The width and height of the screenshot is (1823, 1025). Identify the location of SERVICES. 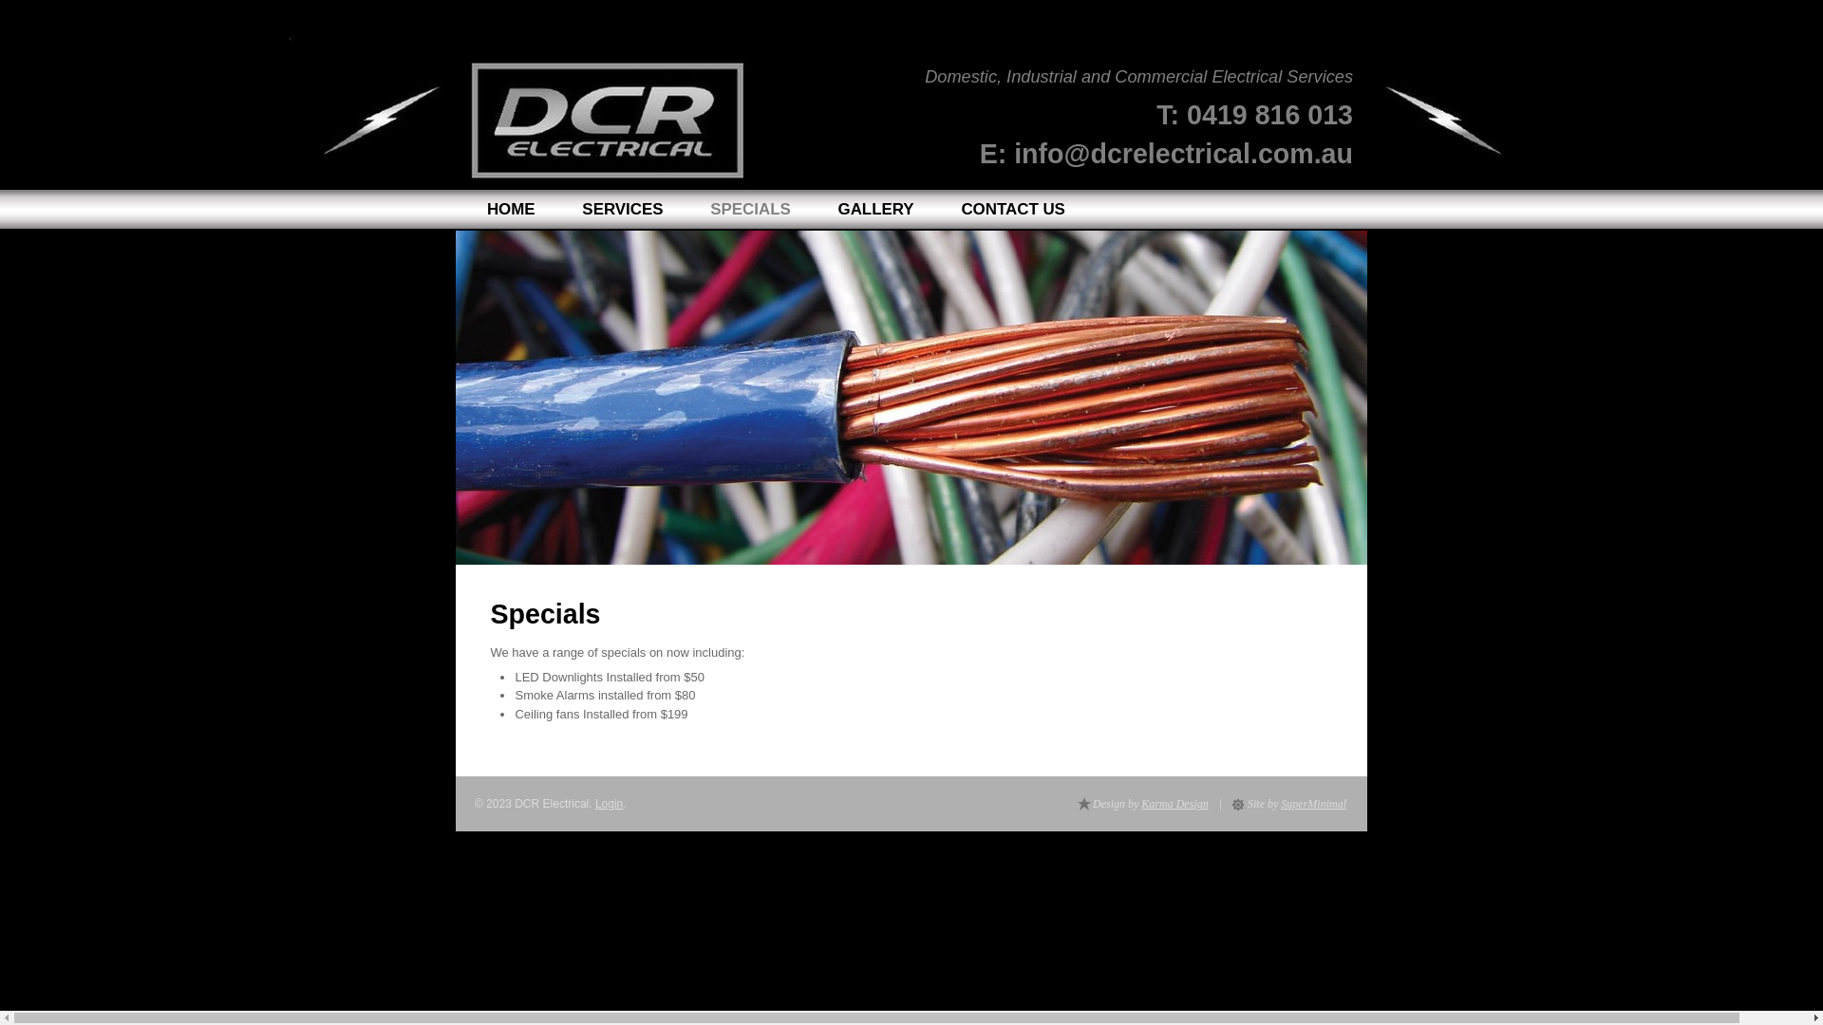
(623, 209).